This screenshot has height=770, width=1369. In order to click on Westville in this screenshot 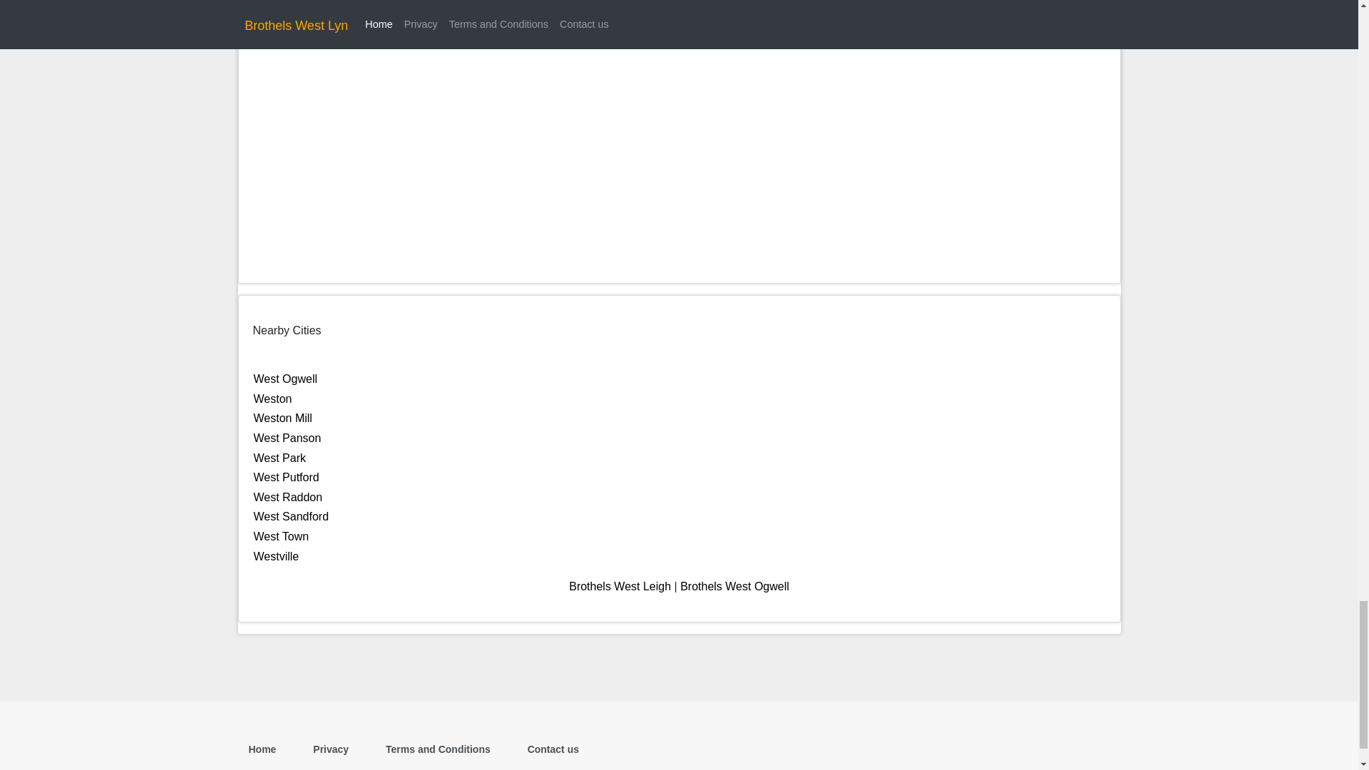, I will do `click(277, 556)`.